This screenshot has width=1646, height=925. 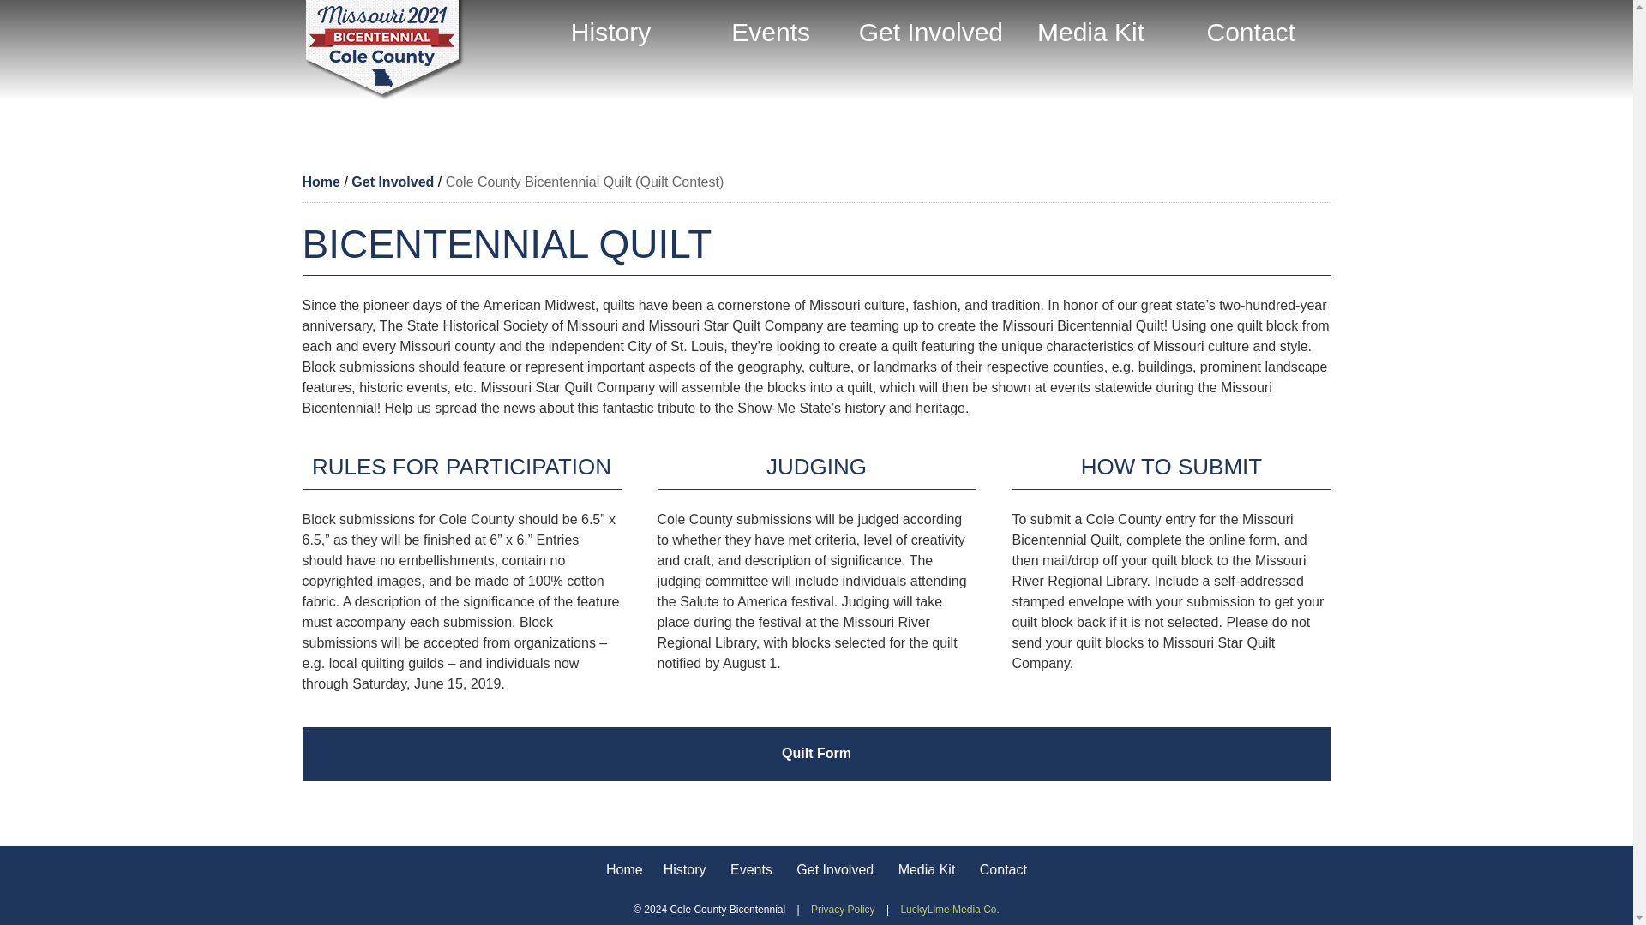 What do you see at coordinates (835, 869) in the screenshot?
I see `Get Involved` at bounding box center [835, 869].